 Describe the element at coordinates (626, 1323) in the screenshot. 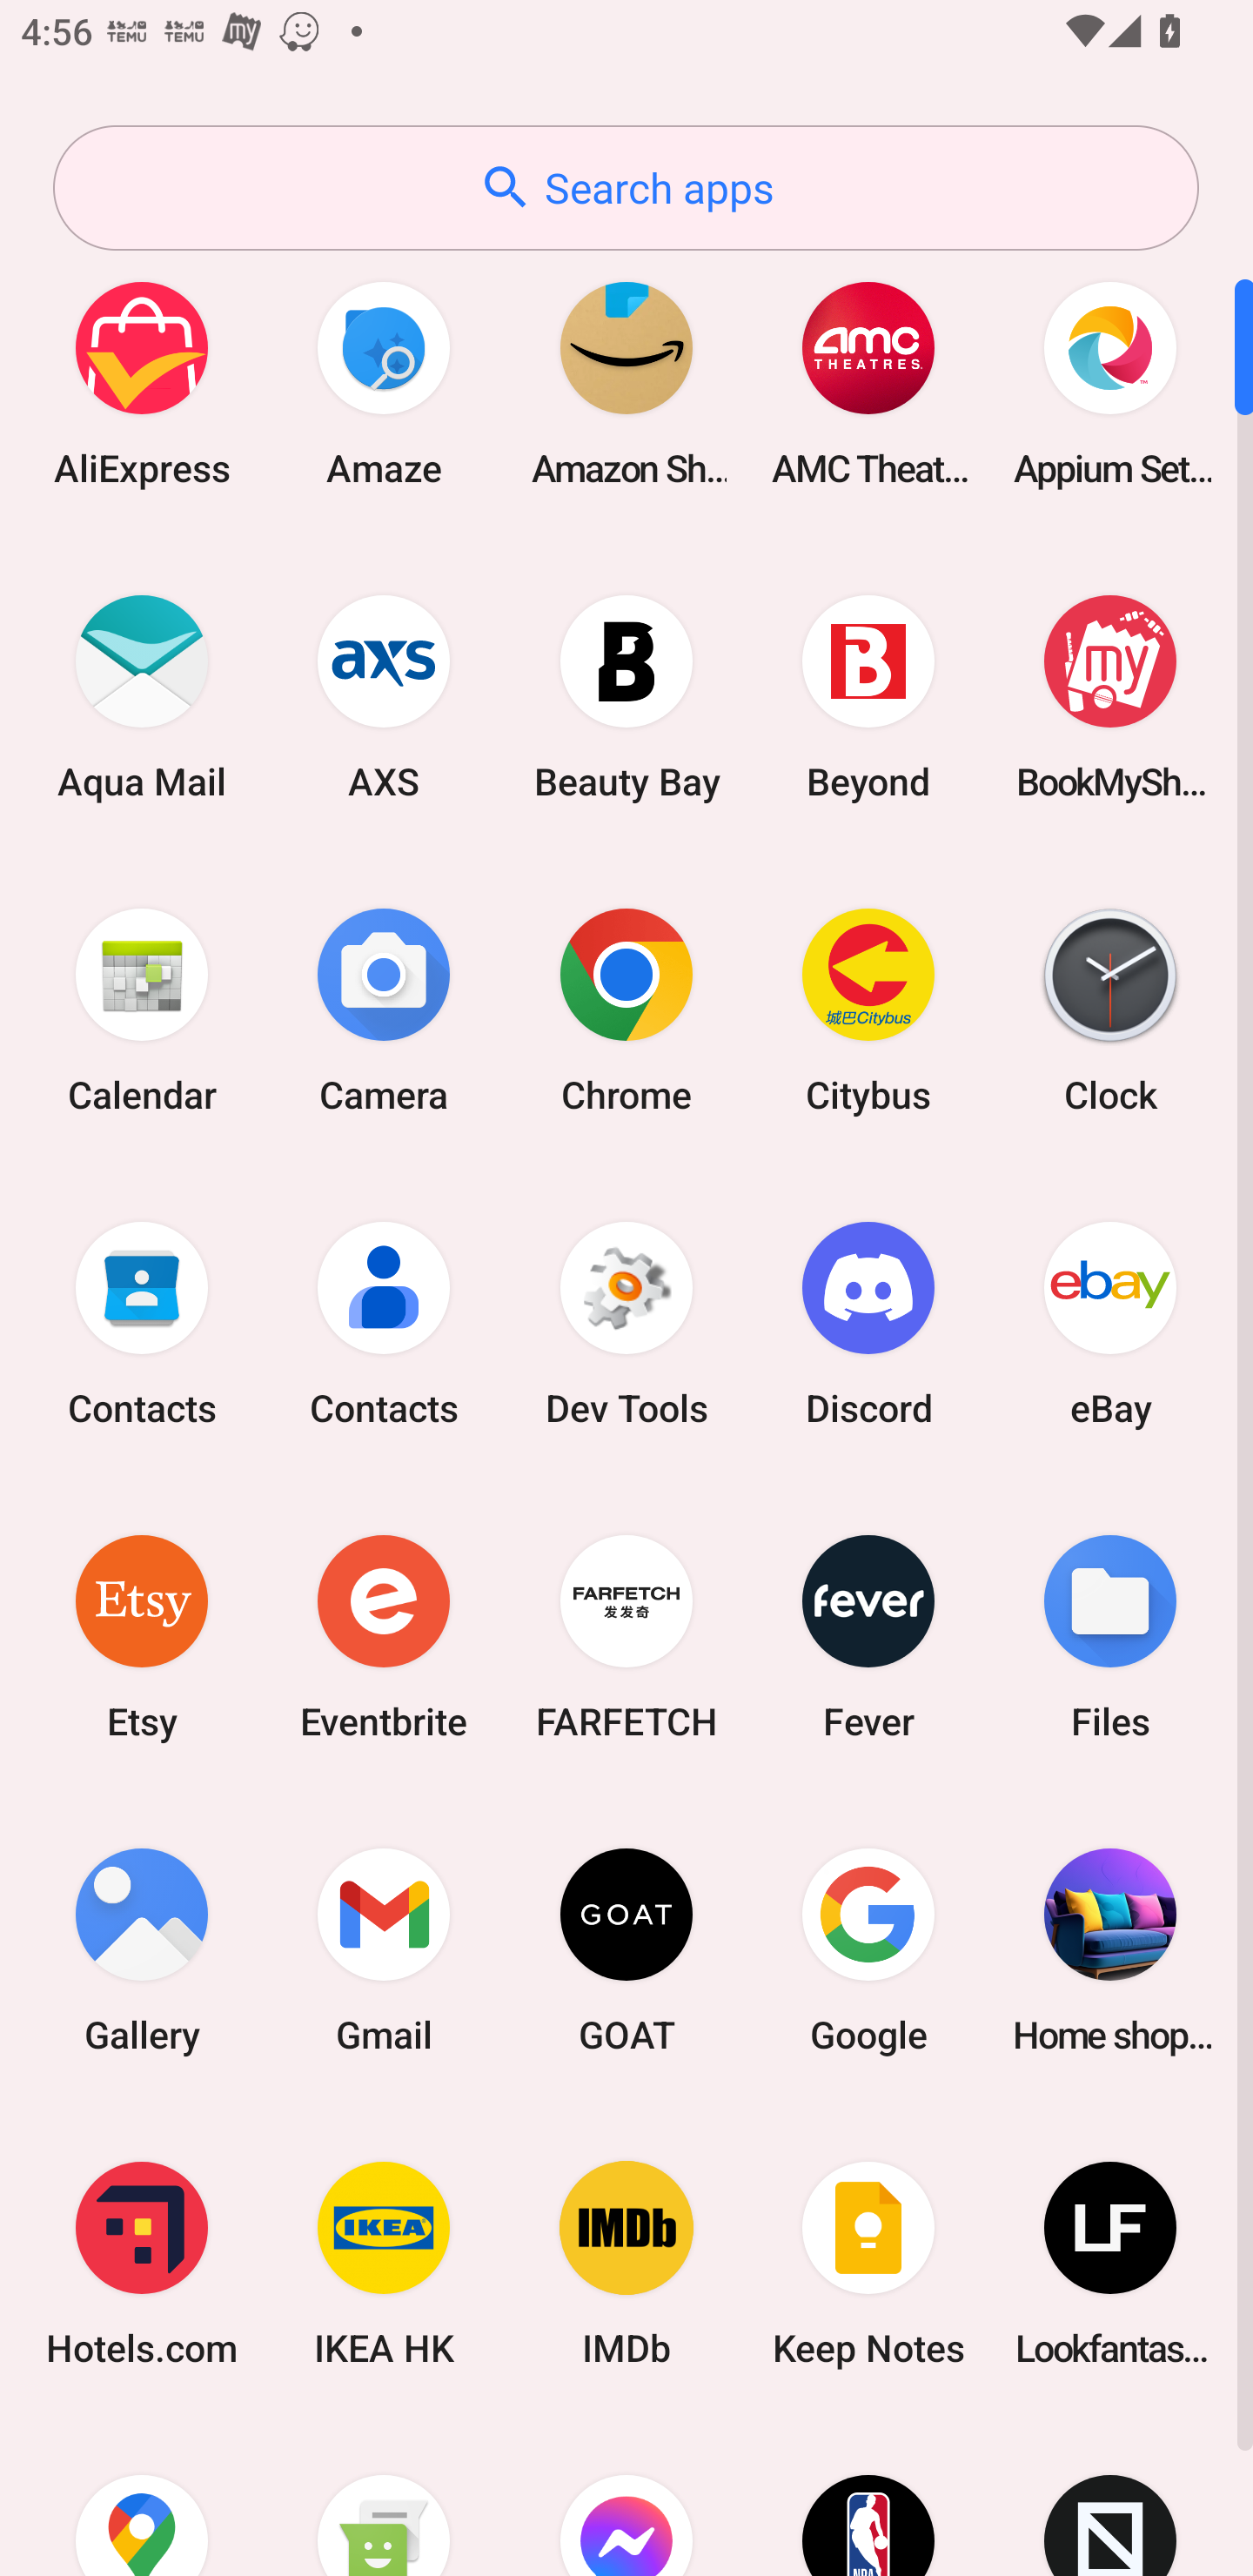

I see `Dev Tools` at that location.